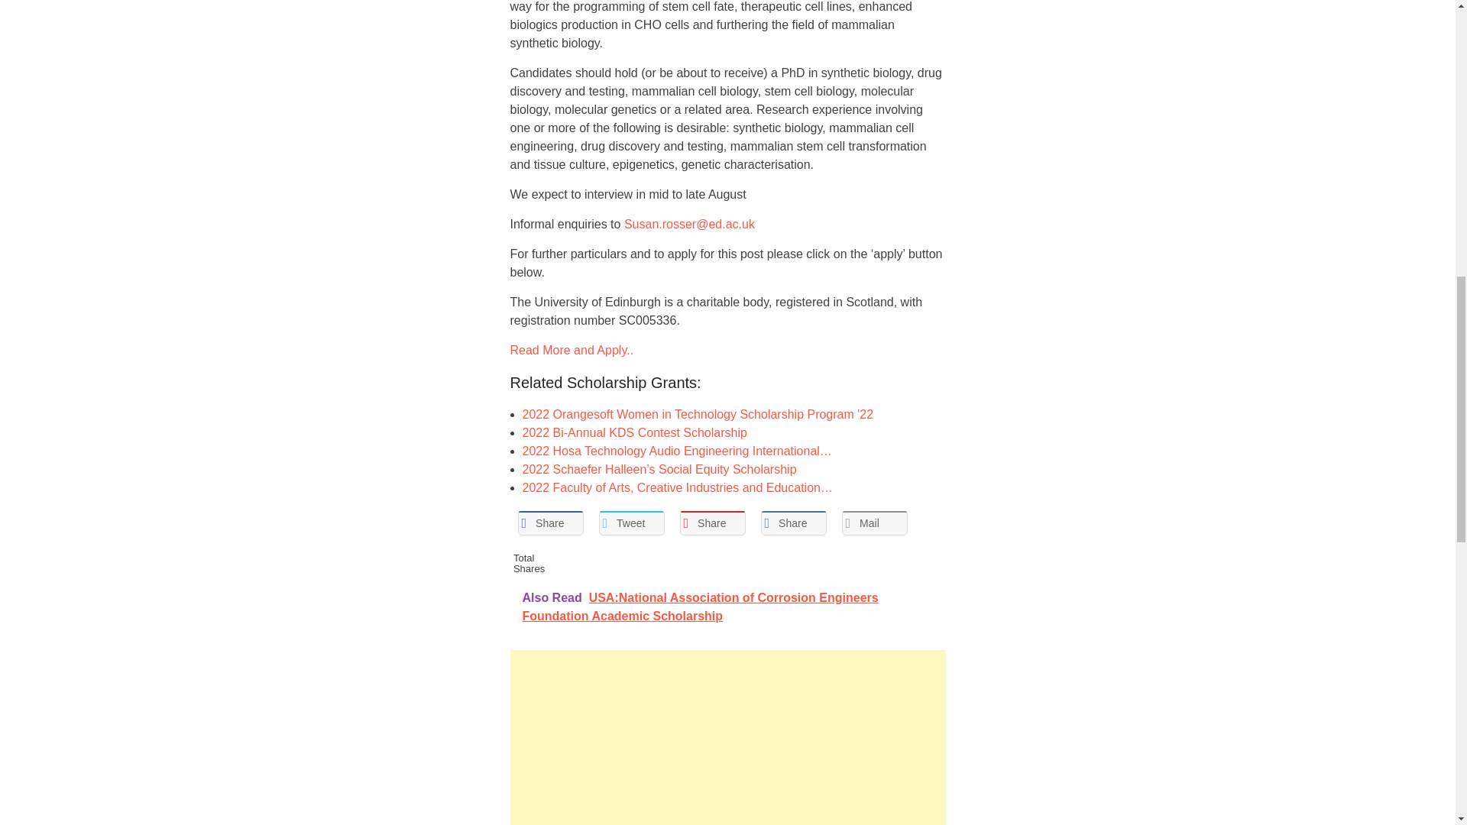 The height and width of the screenshot is (825, 1467). Describe the element at coordinates (631, 522) in the screenshot. I see `Share on Twitter` at that location.